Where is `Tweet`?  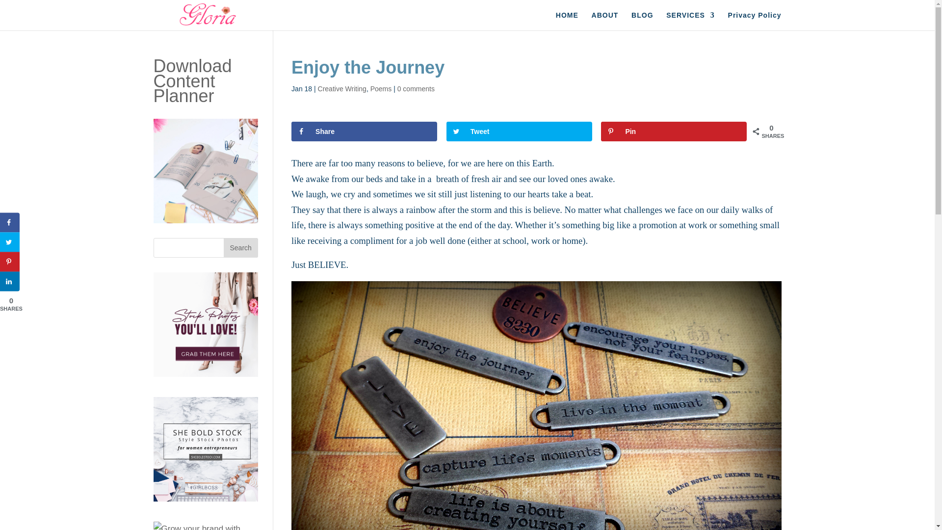 Tweet is located at coordinates (519, 132).